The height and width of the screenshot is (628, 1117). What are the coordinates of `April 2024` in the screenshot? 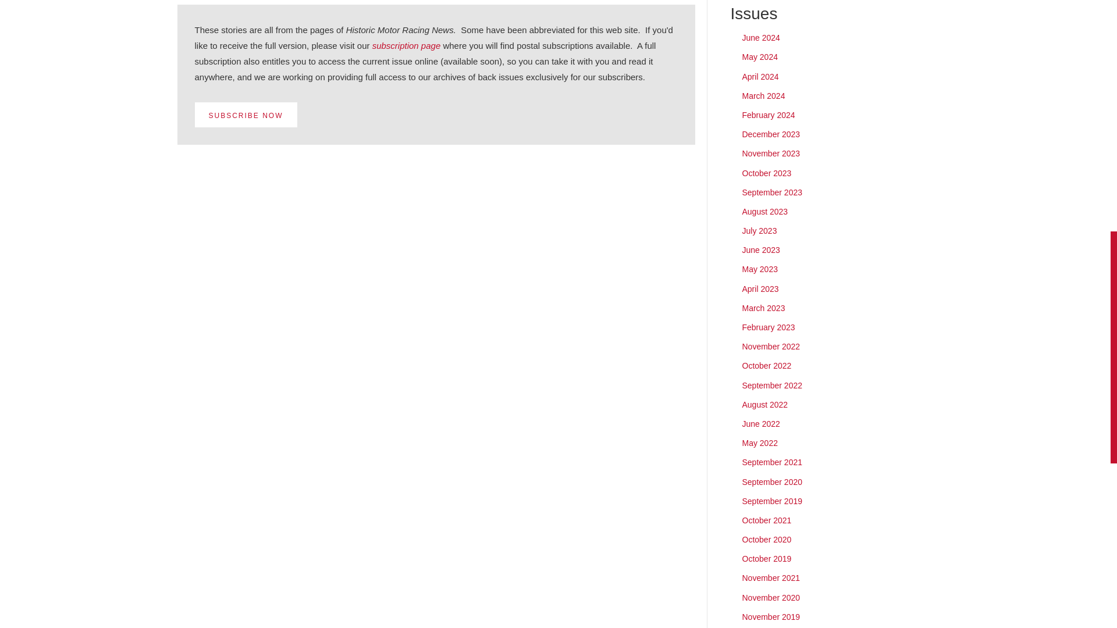 It's located at (760, 77).